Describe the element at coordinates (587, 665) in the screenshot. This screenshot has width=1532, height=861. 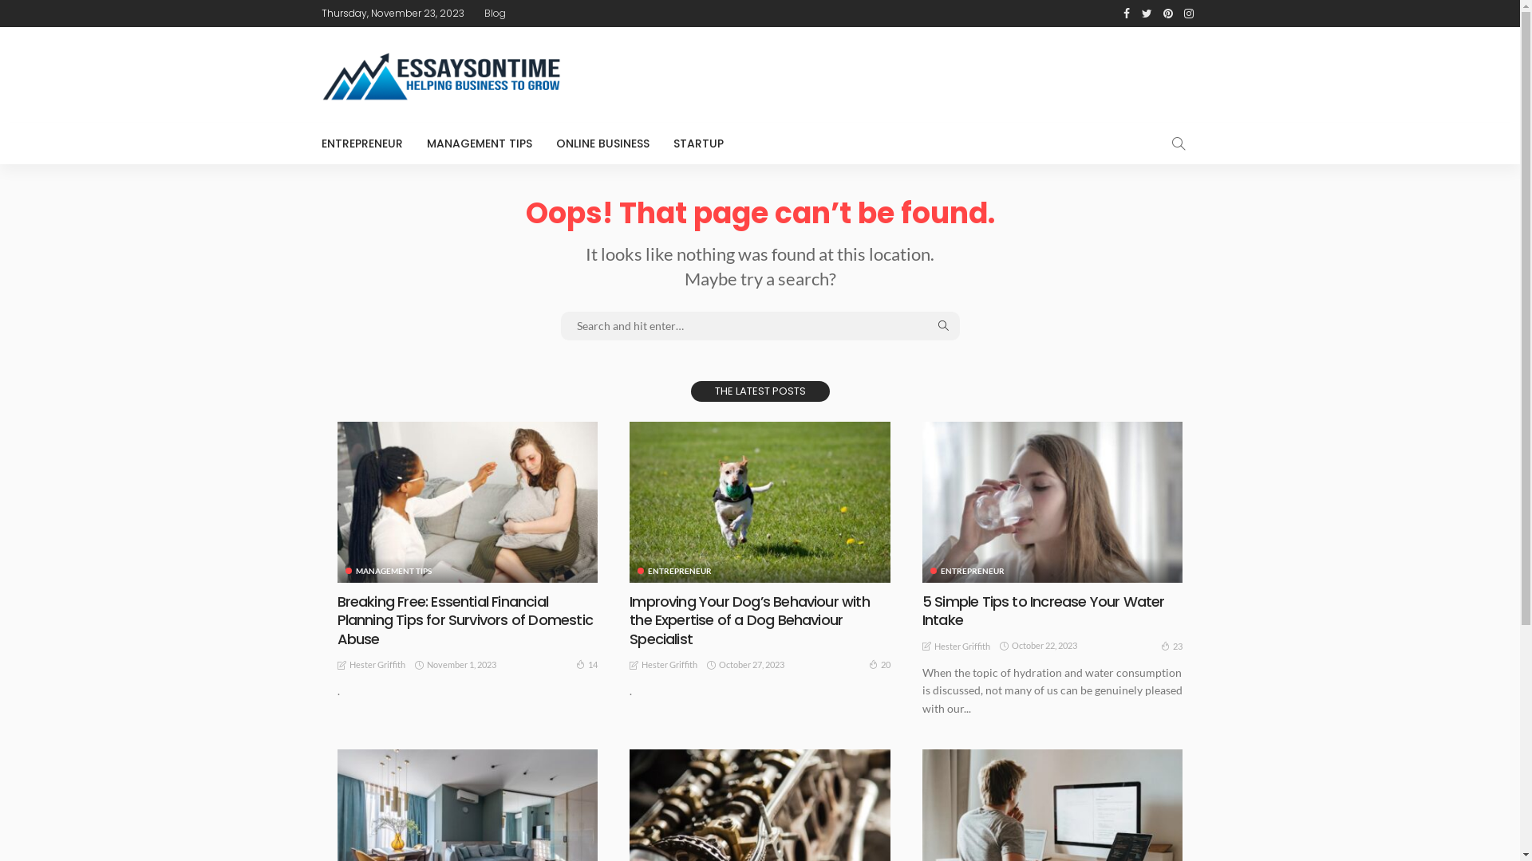
I see `14` at that location.